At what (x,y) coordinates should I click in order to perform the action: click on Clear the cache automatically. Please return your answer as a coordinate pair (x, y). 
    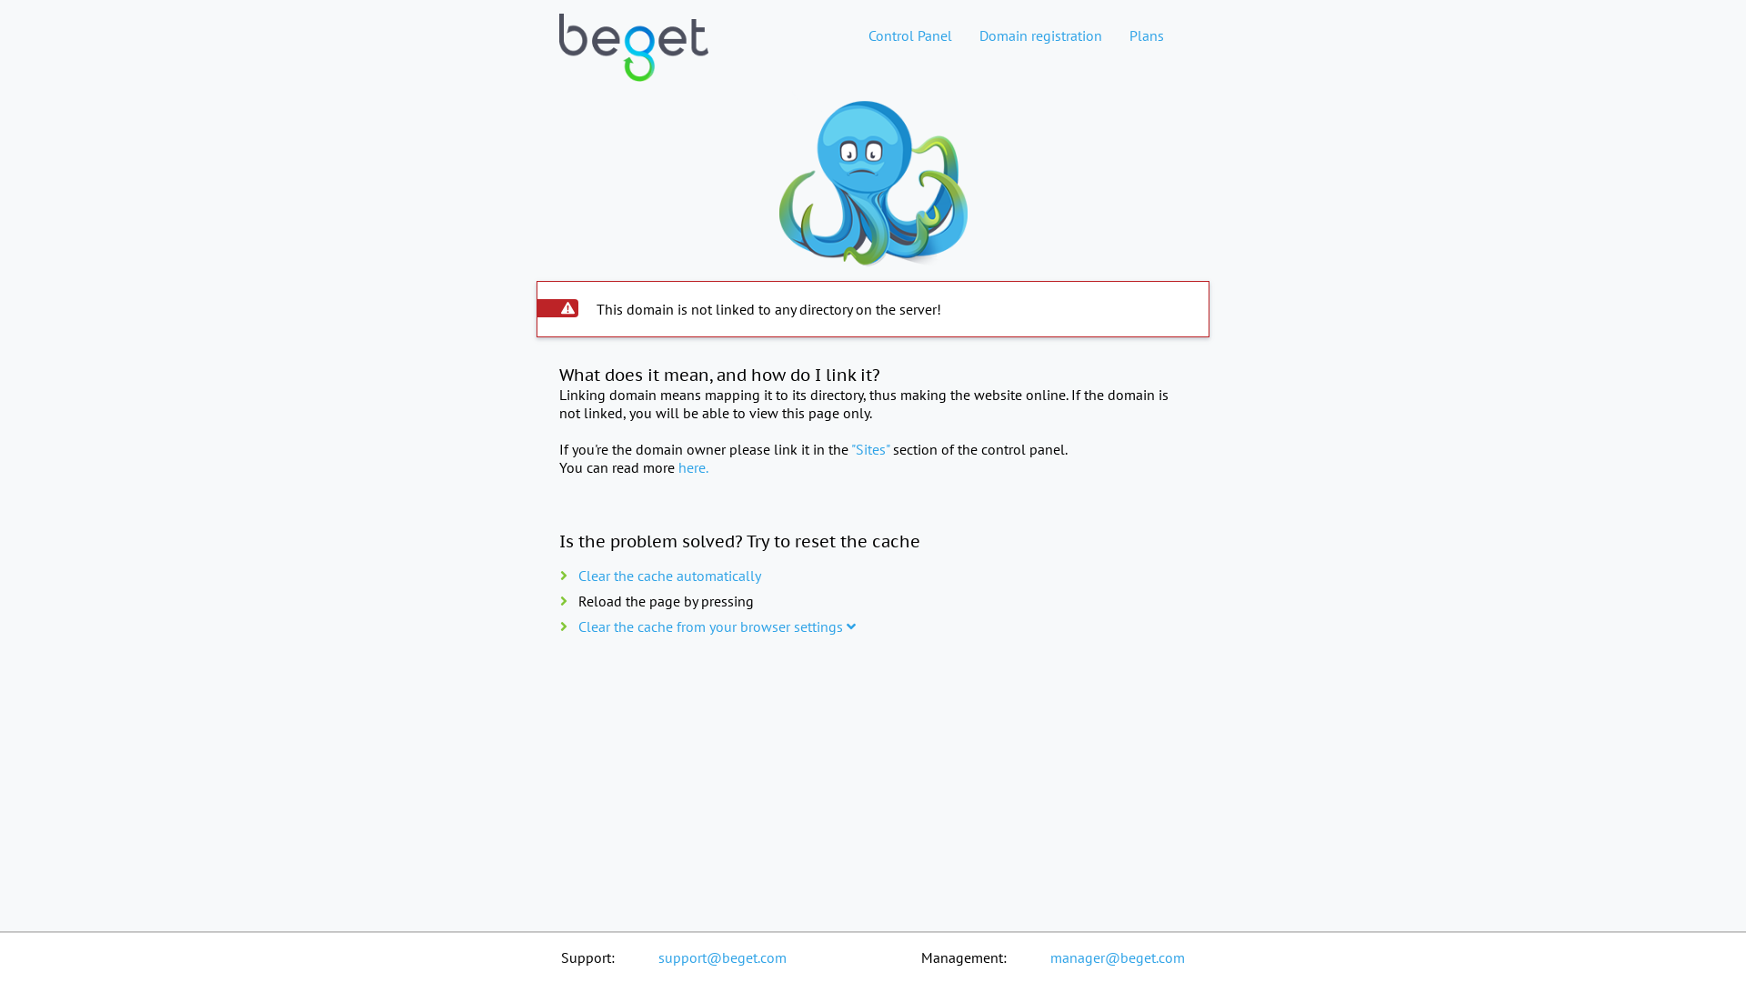
    Looking at the image, I should click on (669, 576).